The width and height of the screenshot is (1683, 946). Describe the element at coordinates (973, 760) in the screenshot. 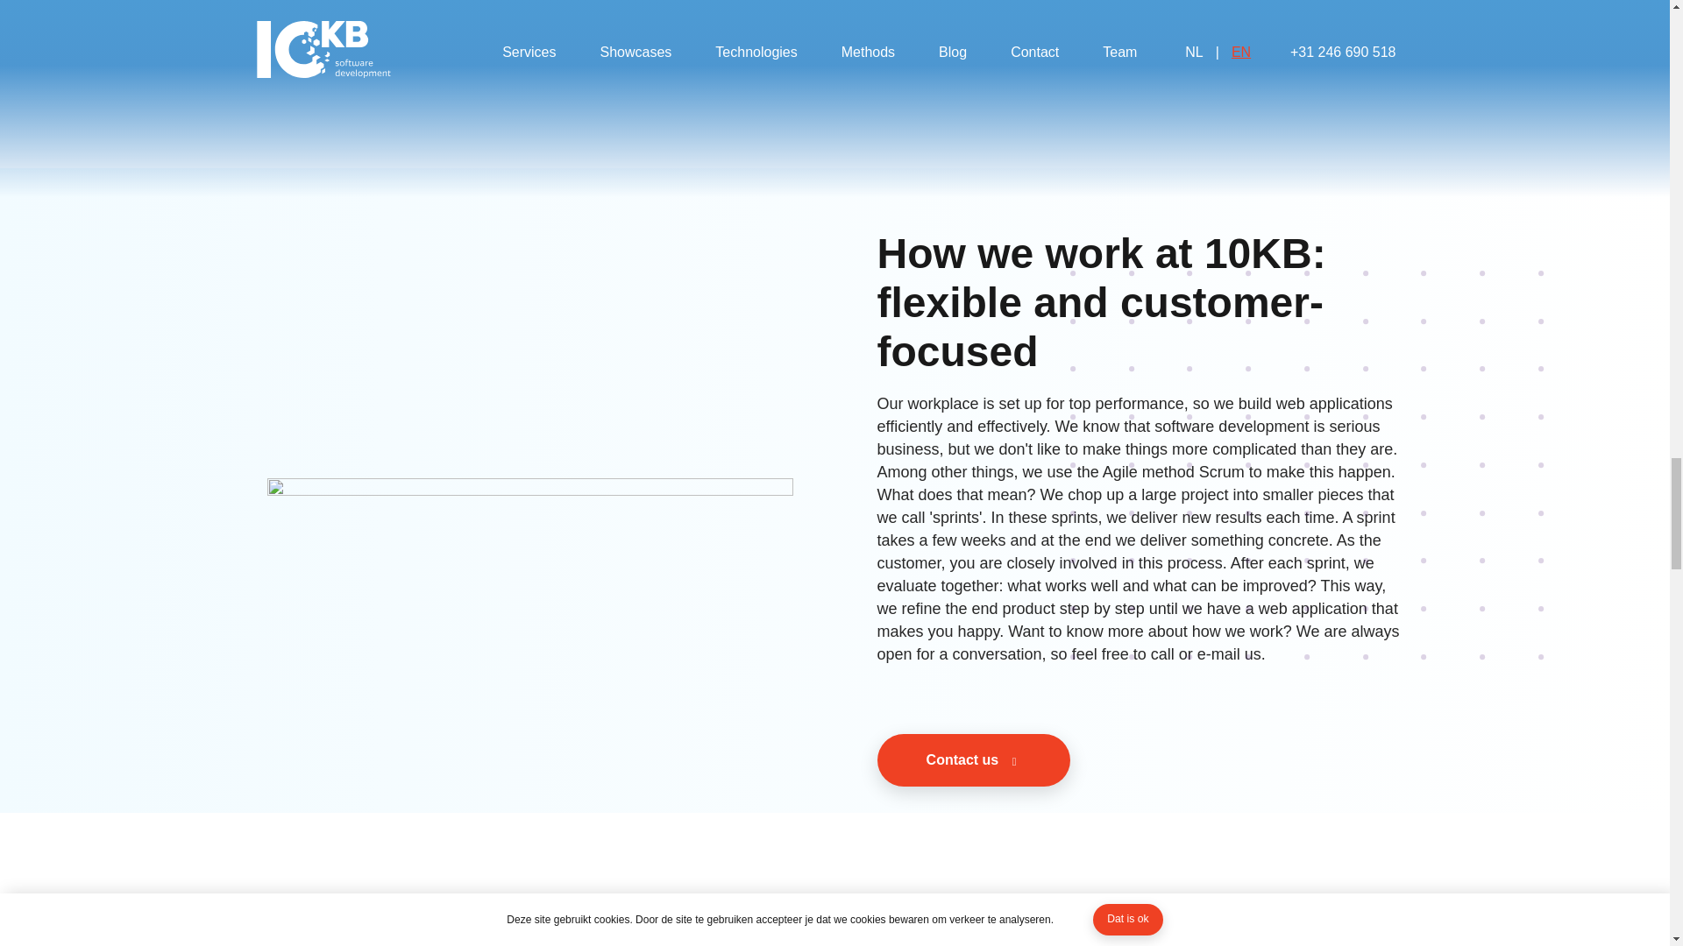

I see `Contact us` at that location.